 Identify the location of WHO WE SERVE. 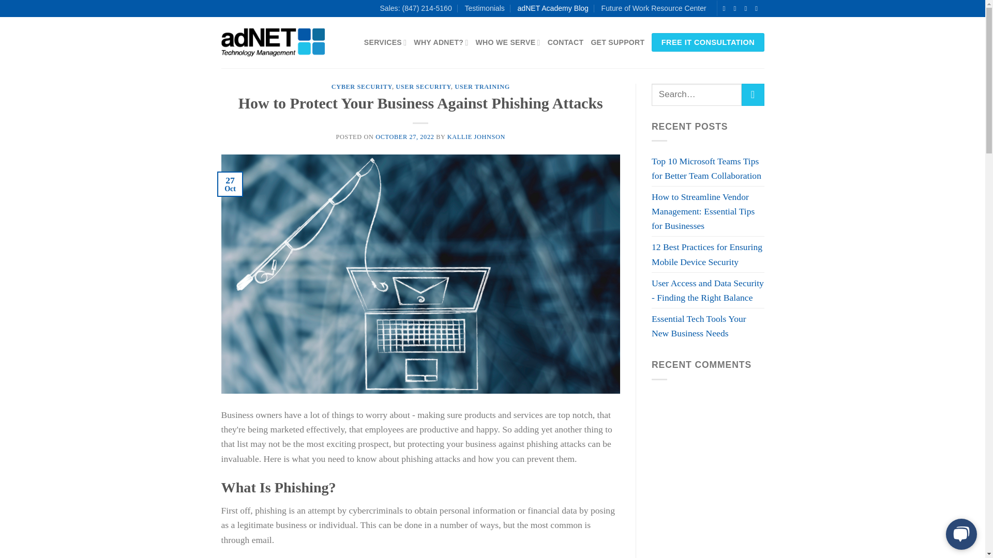
(508, 42).